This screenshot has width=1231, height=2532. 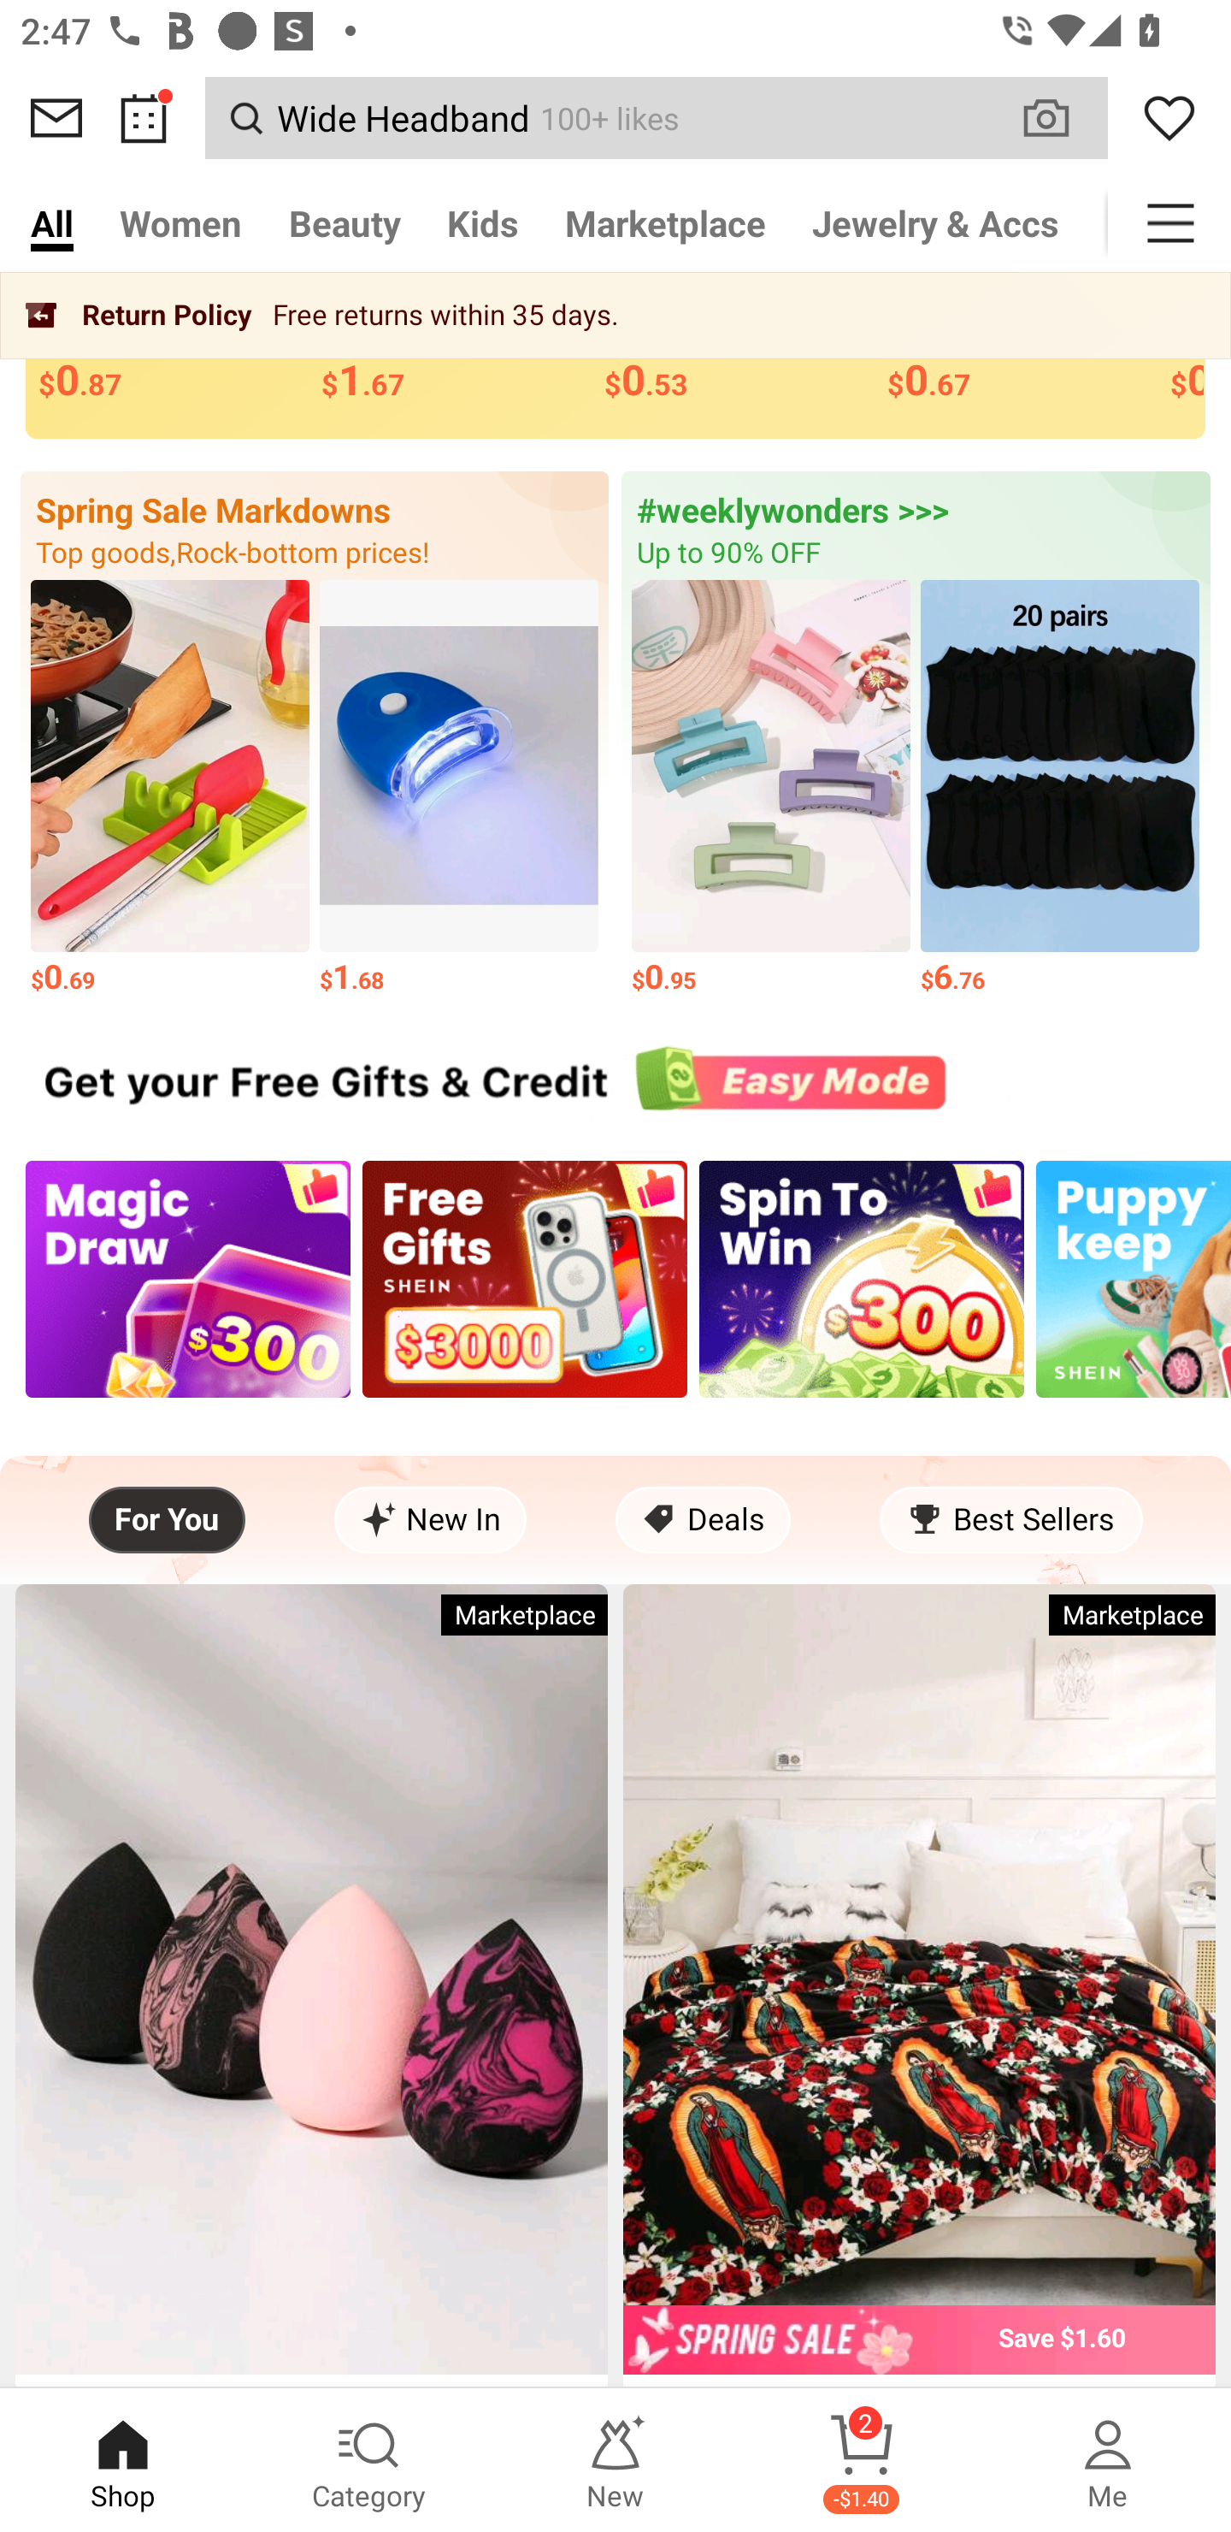 I want to click on All, so click(x=51, y=222).